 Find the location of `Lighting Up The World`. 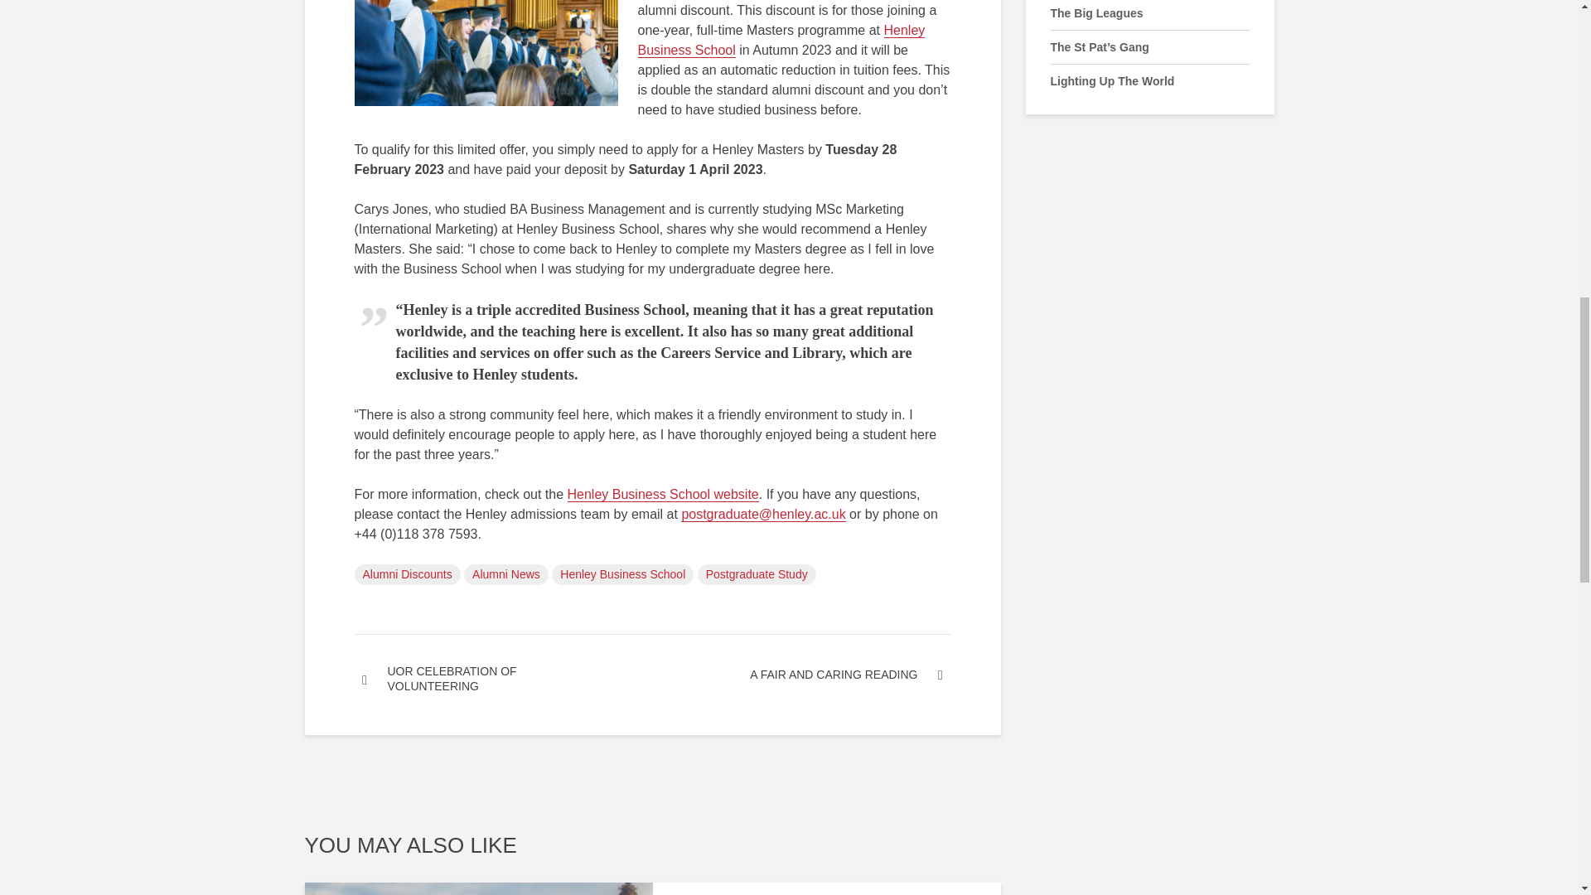

Lighting Up The World is located at coordinates (1112, 80).